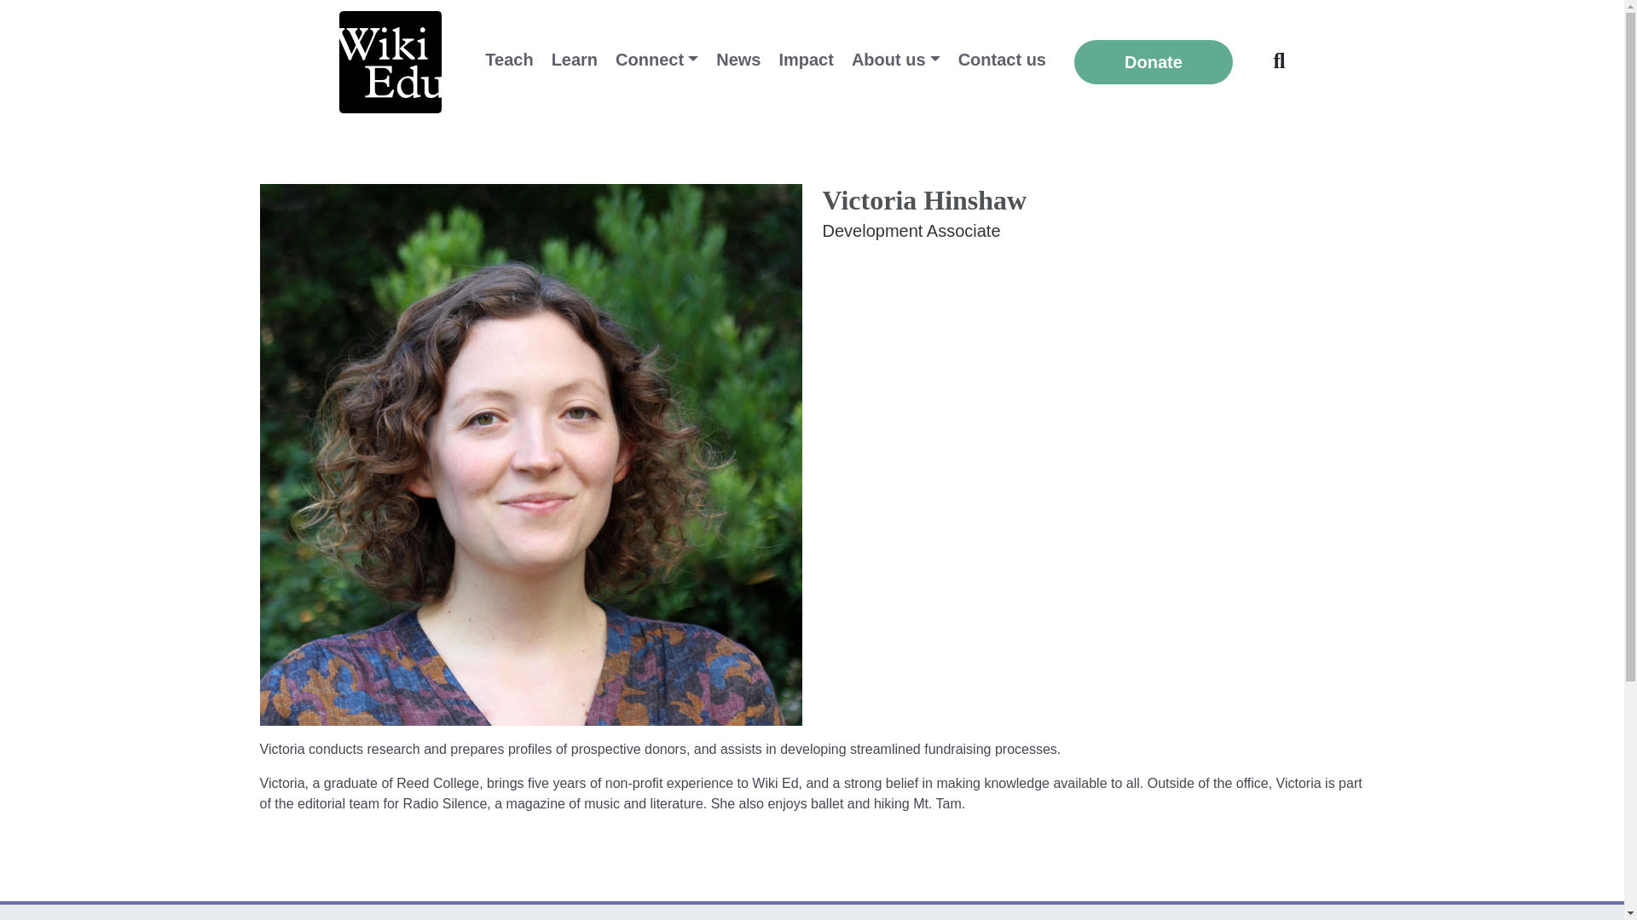 The height and width of the screenshot is (920, 1637). What do you see at coordinates (508, 60) in the screenshot?
I see `Teach` at bounding box center [508, 60].